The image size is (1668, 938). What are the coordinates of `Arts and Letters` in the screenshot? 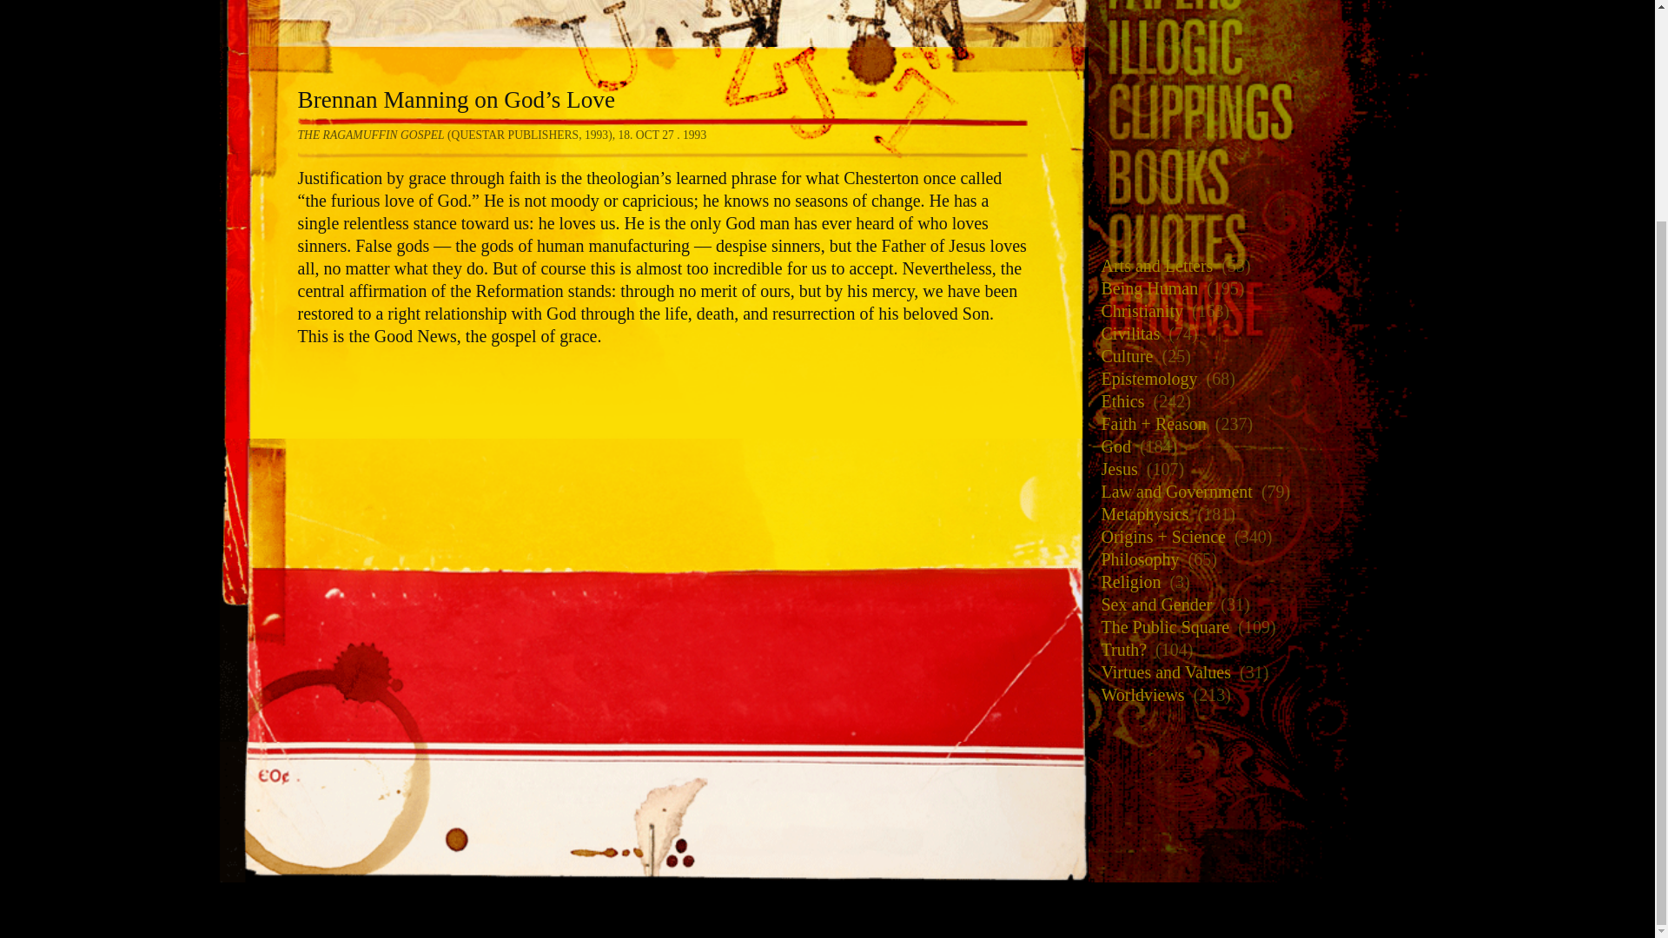 It's located at (1152, 264).